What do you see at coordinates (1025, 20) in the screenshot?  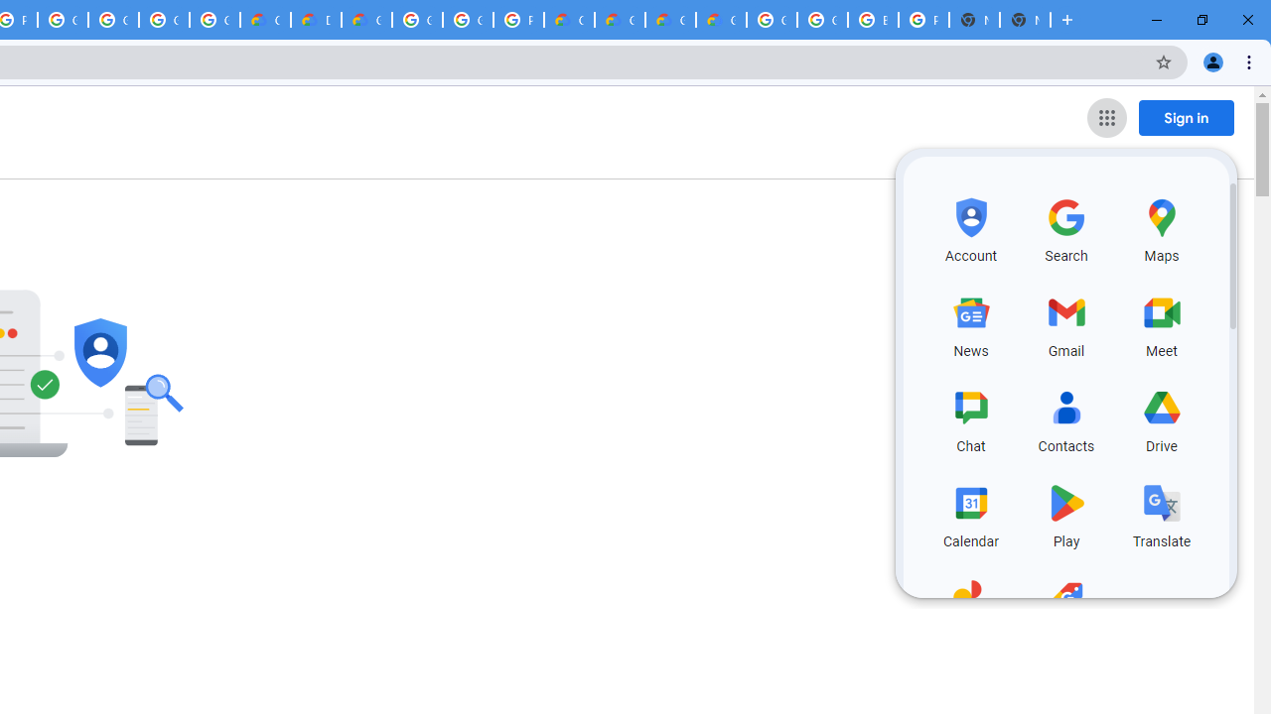 I see `New Tab` at bounding box center [1025, 20].